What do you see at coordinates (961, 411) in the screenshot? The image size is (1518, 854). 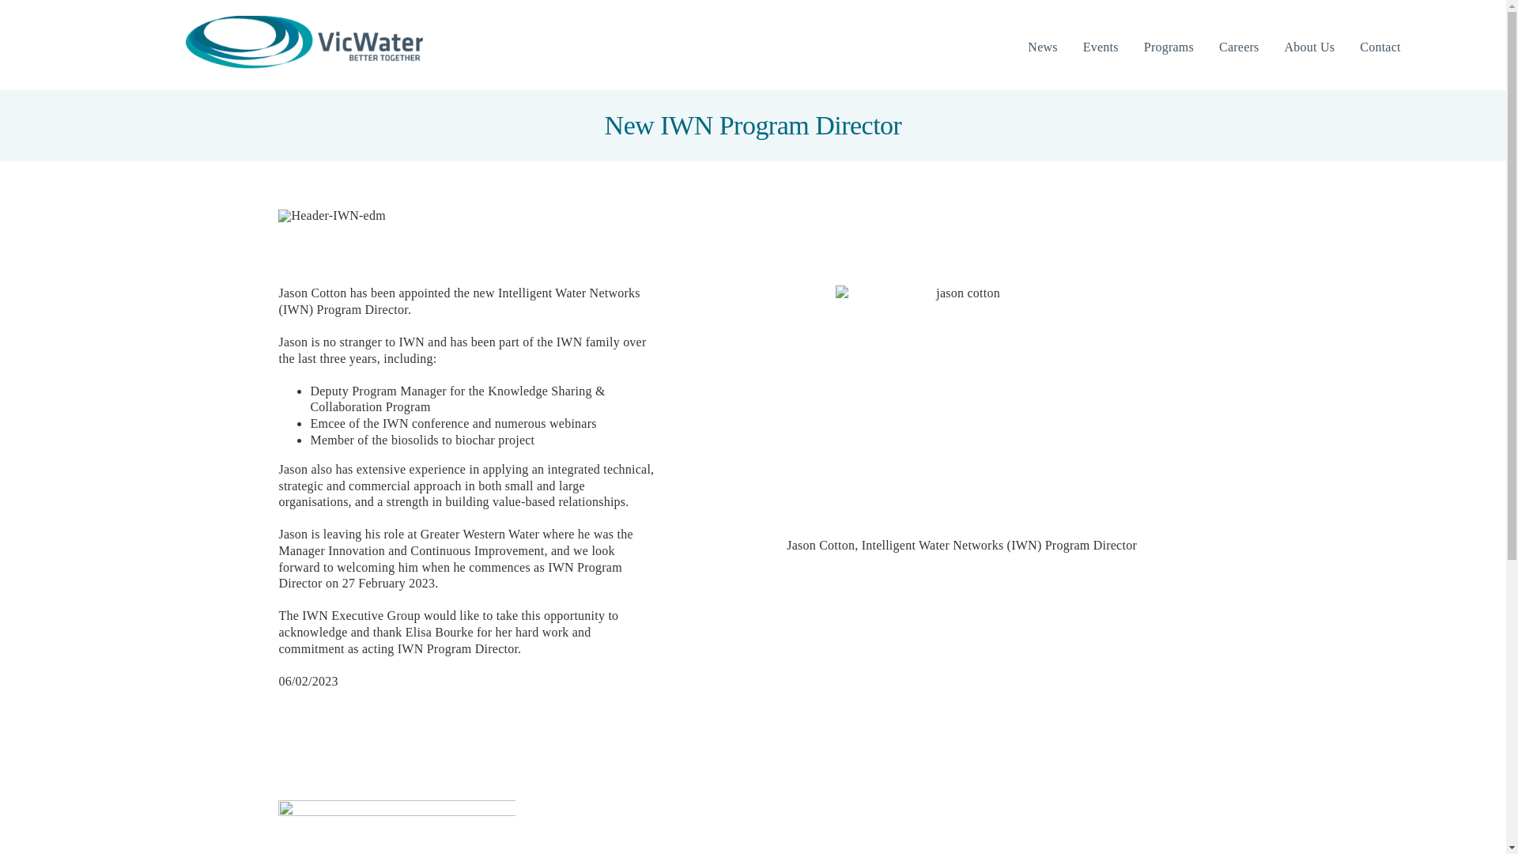 I see `jason cotton` at bounding box center [961, 411].